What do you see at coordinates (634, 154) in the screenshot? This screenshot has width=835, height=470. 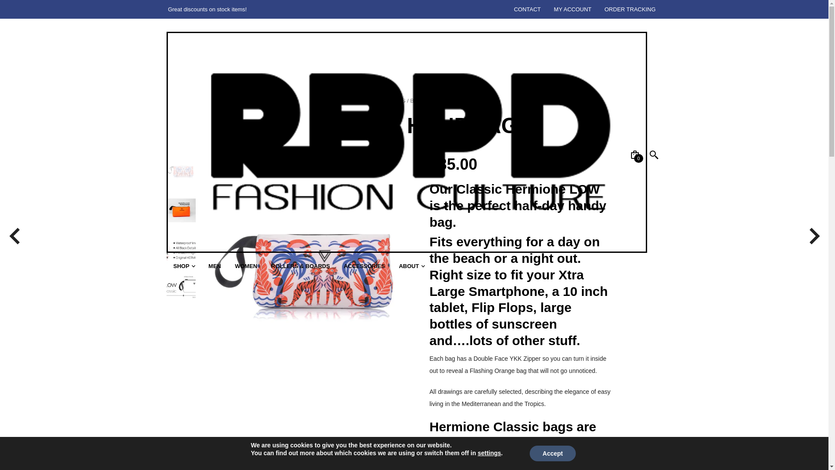 I see `0` at bounding box center [634, 154].